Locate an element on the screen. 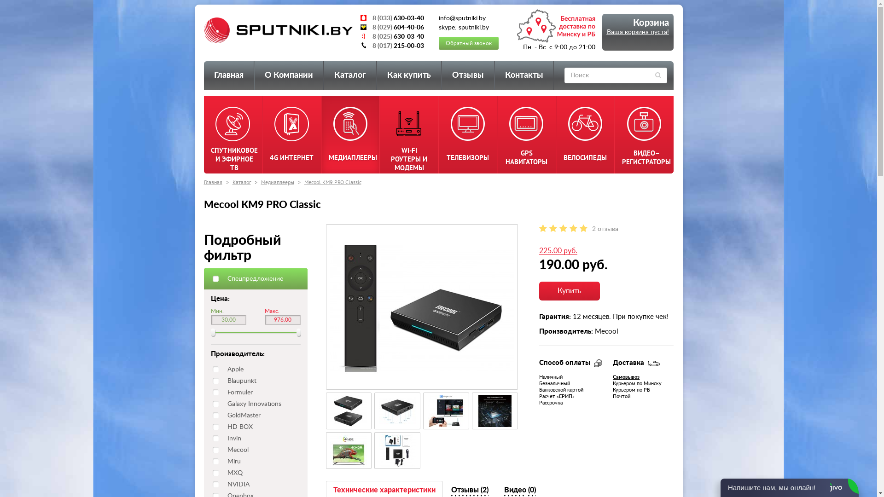 This screenshot has width=884, height=497. Mecool KM9 PRO Classic is located at coordinates (422, 307).